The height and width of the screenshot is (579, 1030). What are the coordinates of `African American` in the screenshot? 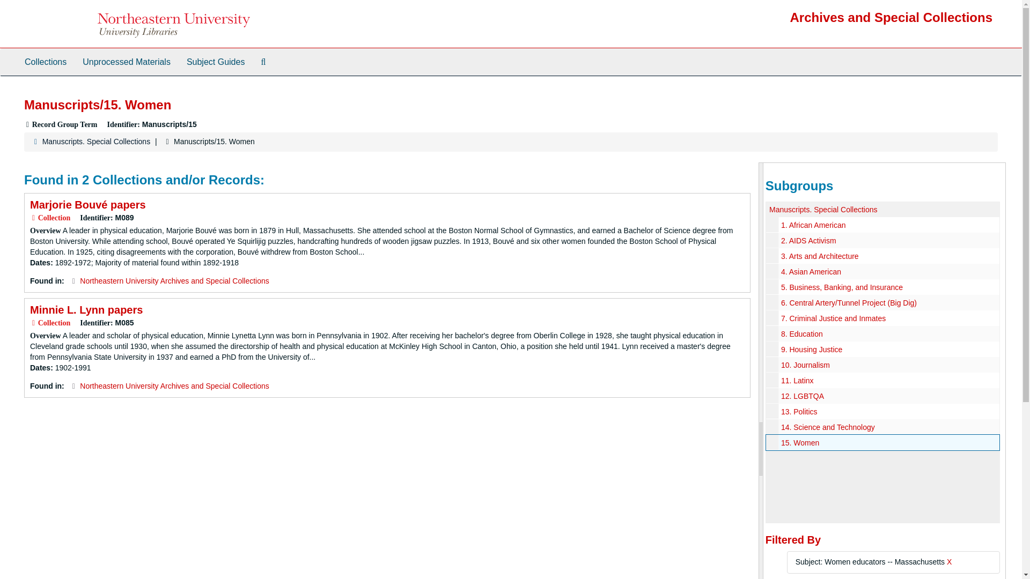 It's located at (882, 225).